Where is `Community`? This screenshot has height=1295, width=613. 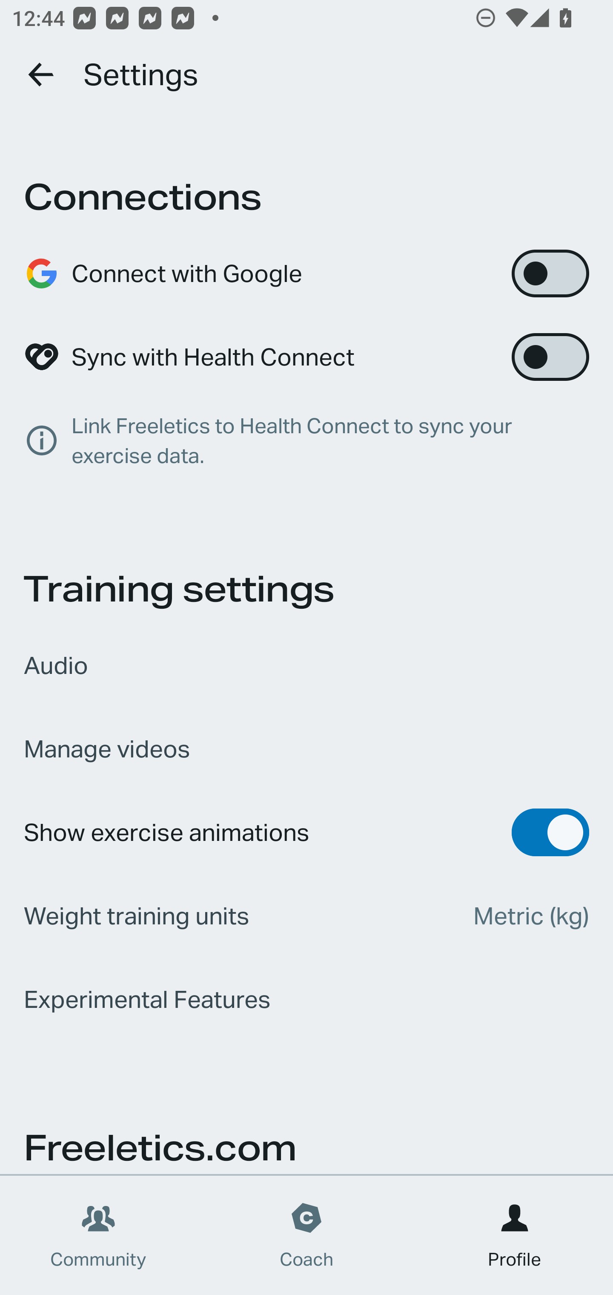 Community is located at coordinates (98, 1235).